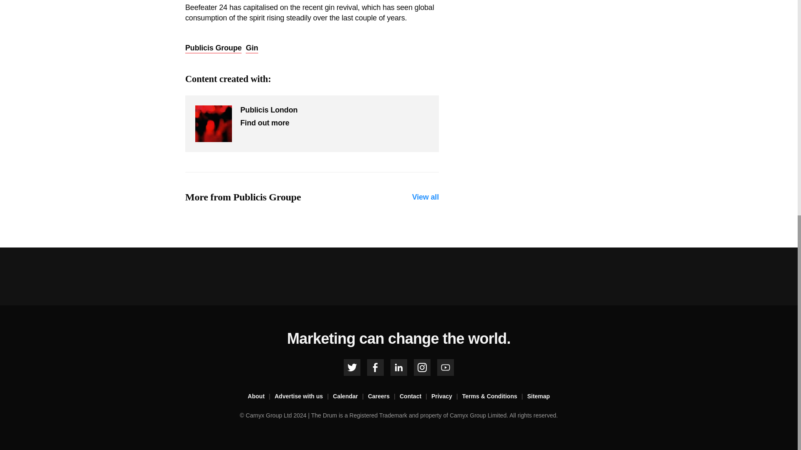  What do you see at coordinates (384, 397) in the screenshot?
I see `Careers` at bounding box center [384, 397].